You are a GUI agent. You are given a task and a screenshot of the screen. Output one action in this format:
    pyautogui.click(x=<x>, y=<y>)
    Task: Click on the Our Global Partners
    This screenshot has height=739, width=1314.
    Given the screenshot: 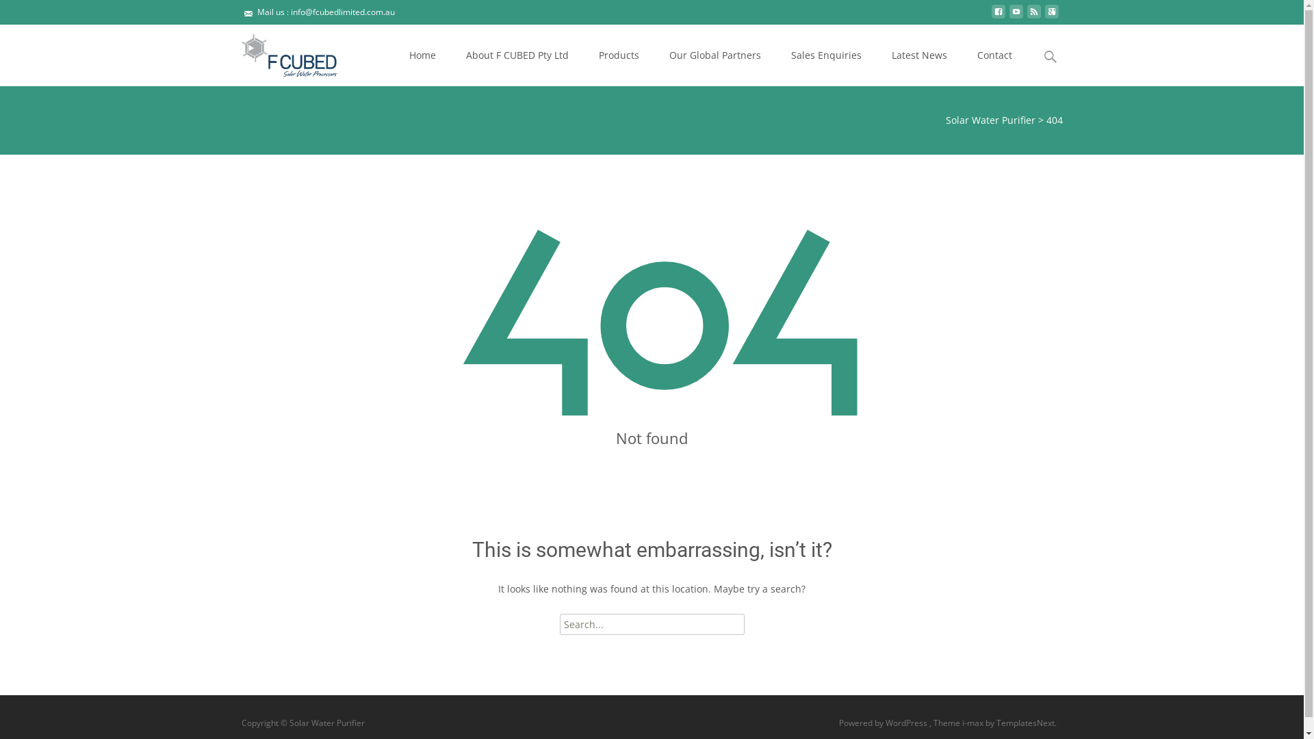 What is the action you would take?
    pyautogui.click(x=715, y=55)
    